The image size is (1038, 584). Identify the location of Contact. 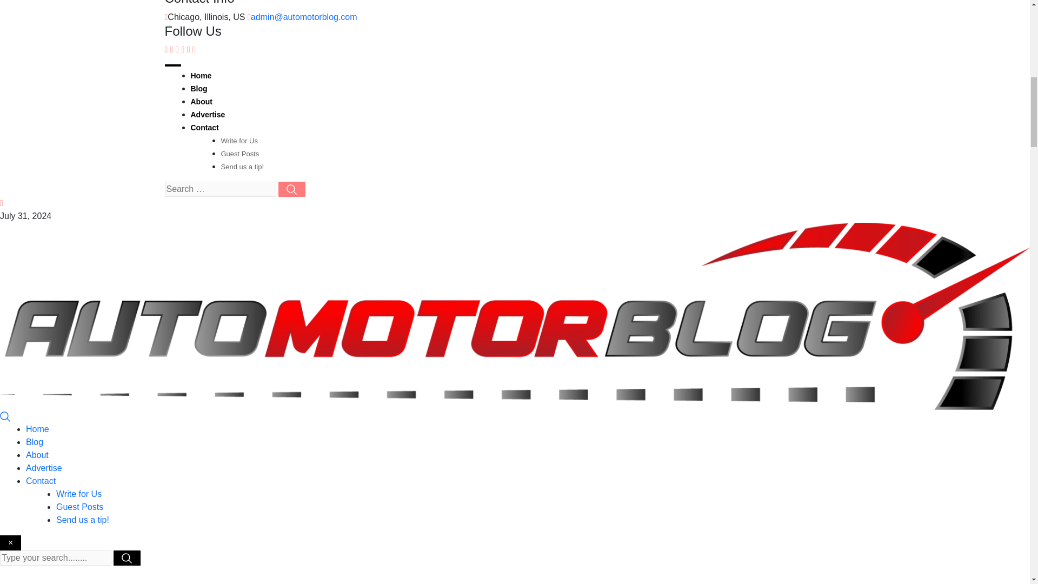
(204, 128).